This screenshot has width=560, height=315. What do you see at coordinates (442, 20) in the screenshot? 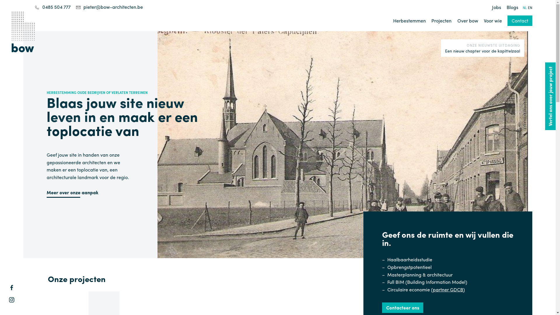
I see `Projecten` at bounding box center [442, 20].